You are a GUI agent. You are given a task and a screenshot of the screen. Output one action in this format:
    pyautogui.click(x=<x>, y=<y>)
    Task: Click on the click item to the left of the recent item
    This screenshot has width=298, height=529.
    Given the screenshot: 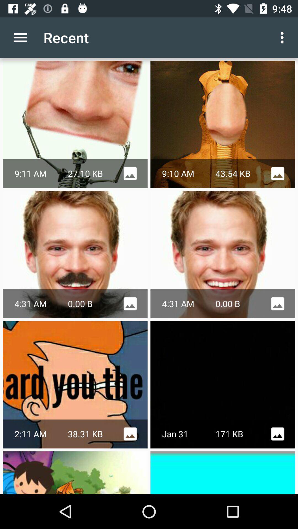 What is the action you would take?
    pyautogui.click(x=20, y=37)
    